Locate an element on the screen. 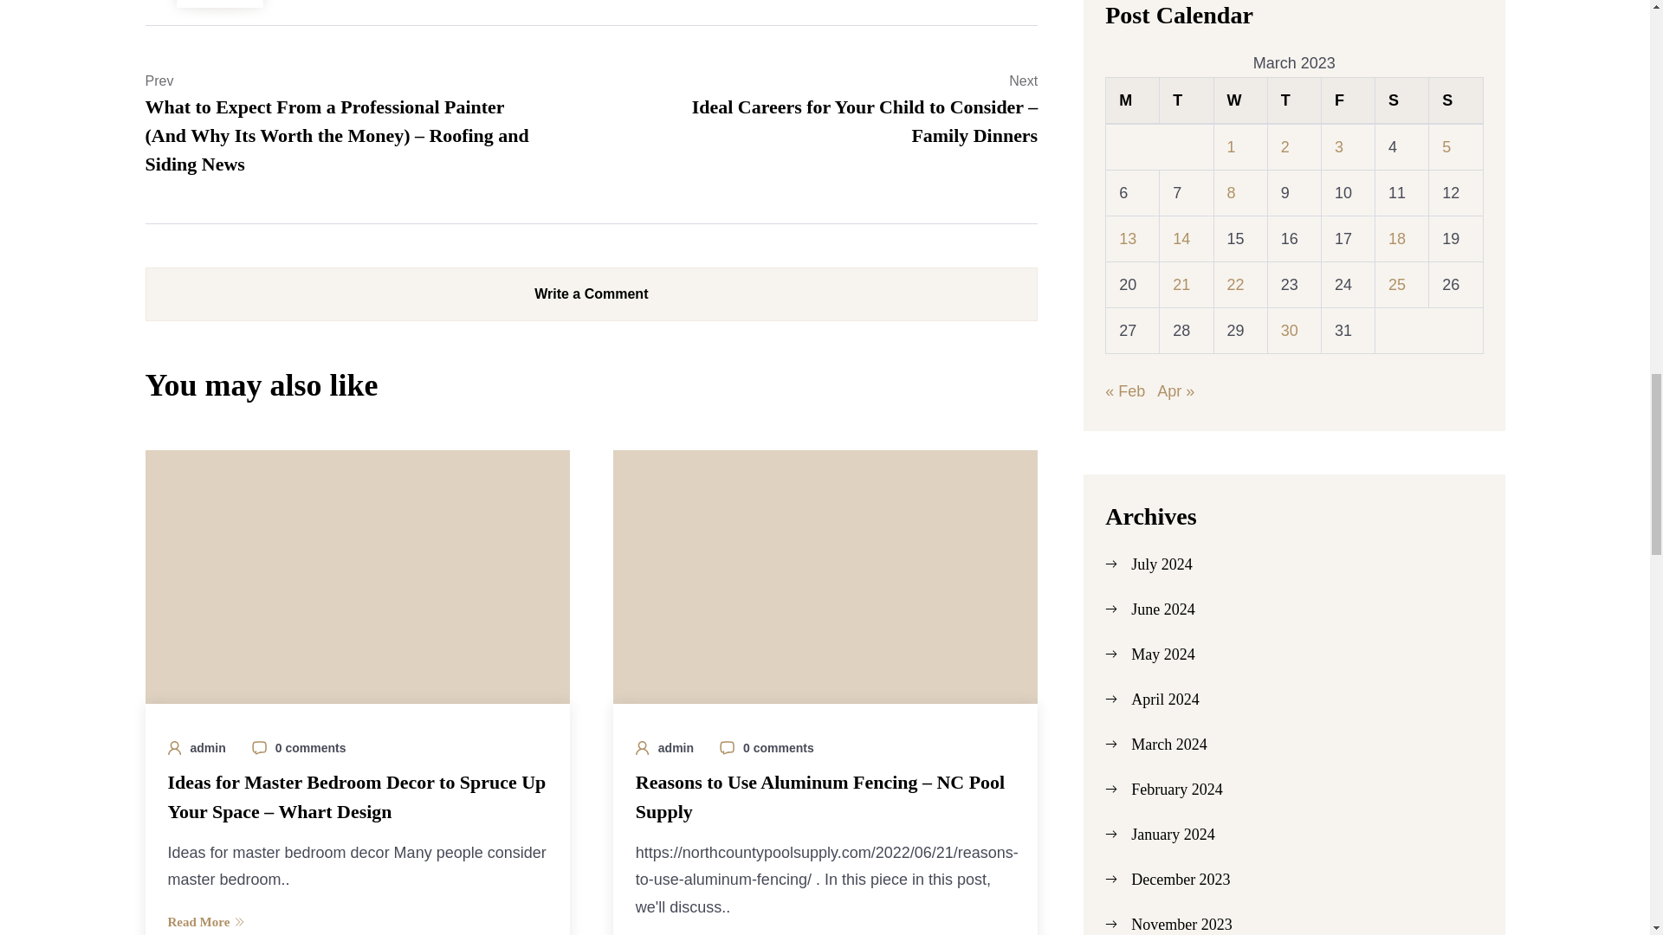 This screenshot has height=935, width=1663. 18 is located at coordinates (1396, 239).